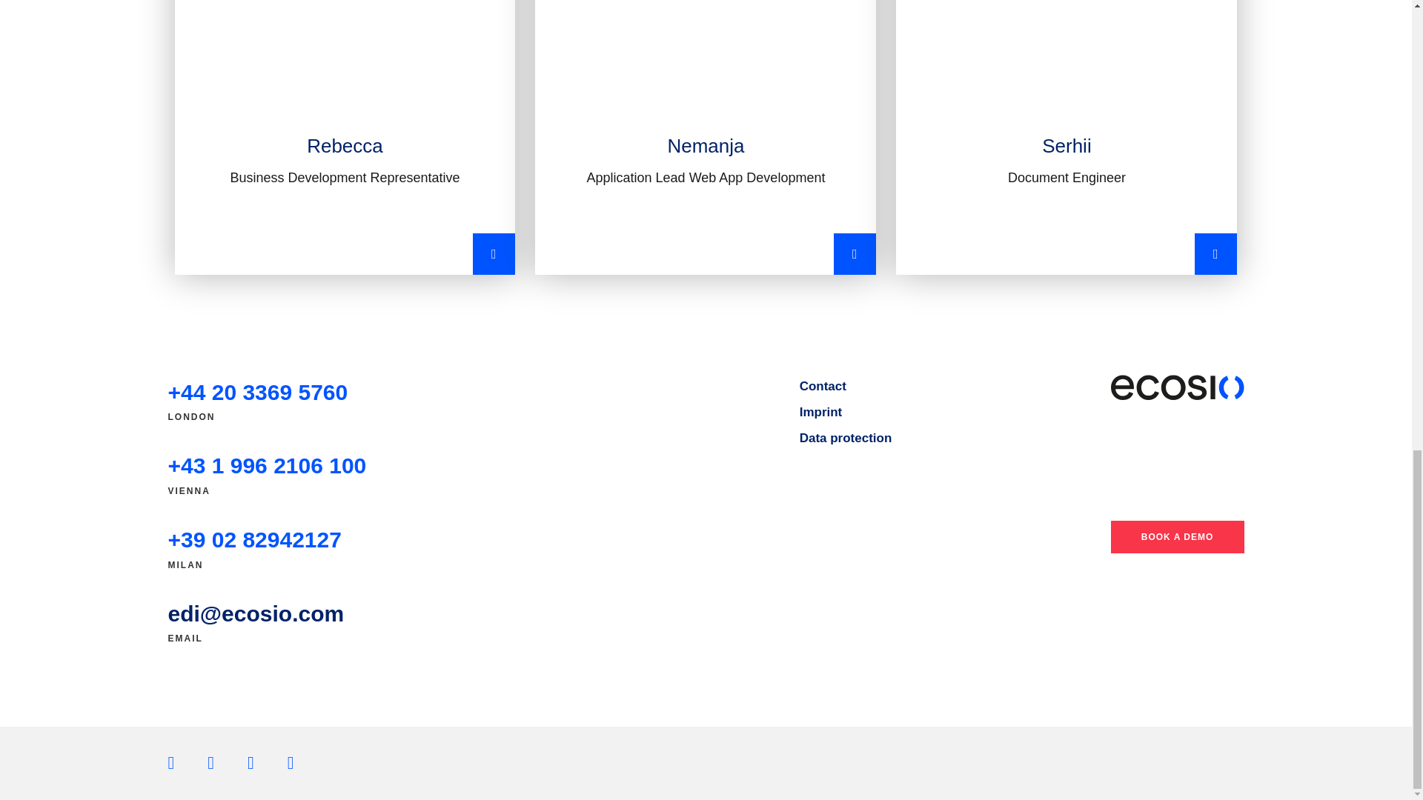 The width and height of the screenshot is (1423, 800). Describe the element at coordinates (267, 465) in the screenshot. I see `Ecosio VIENNA` at that location.